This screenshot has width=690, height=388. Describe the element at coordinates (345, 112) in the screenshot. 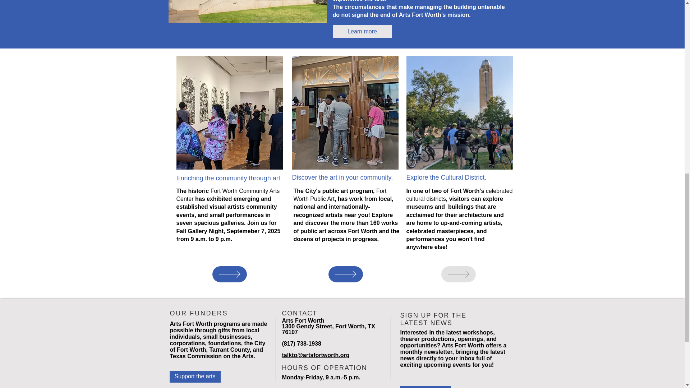

I see `Armando 2.jpg` at that location.